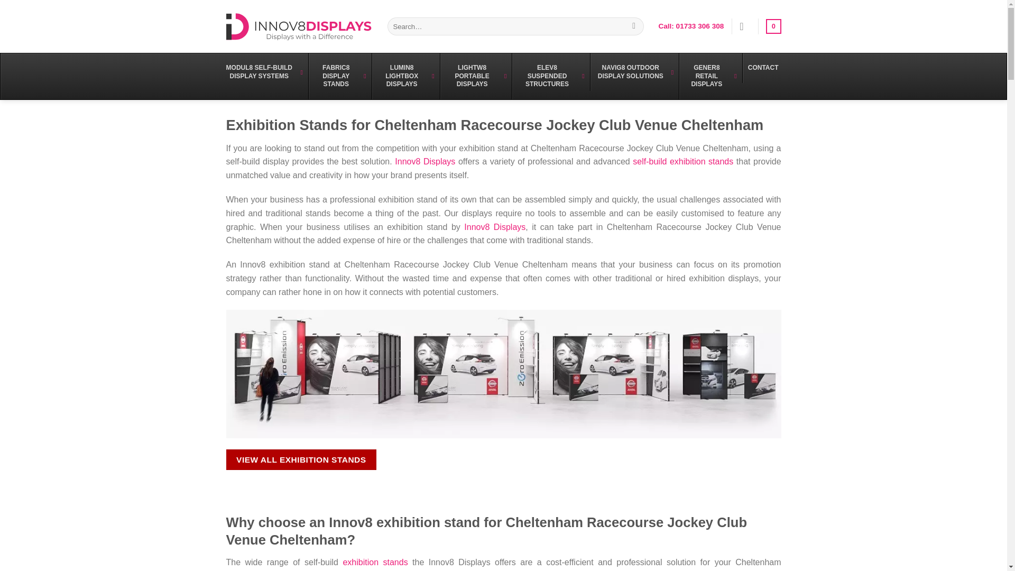  I want to click on QuickStand Reconfigured, so click(504, 373).